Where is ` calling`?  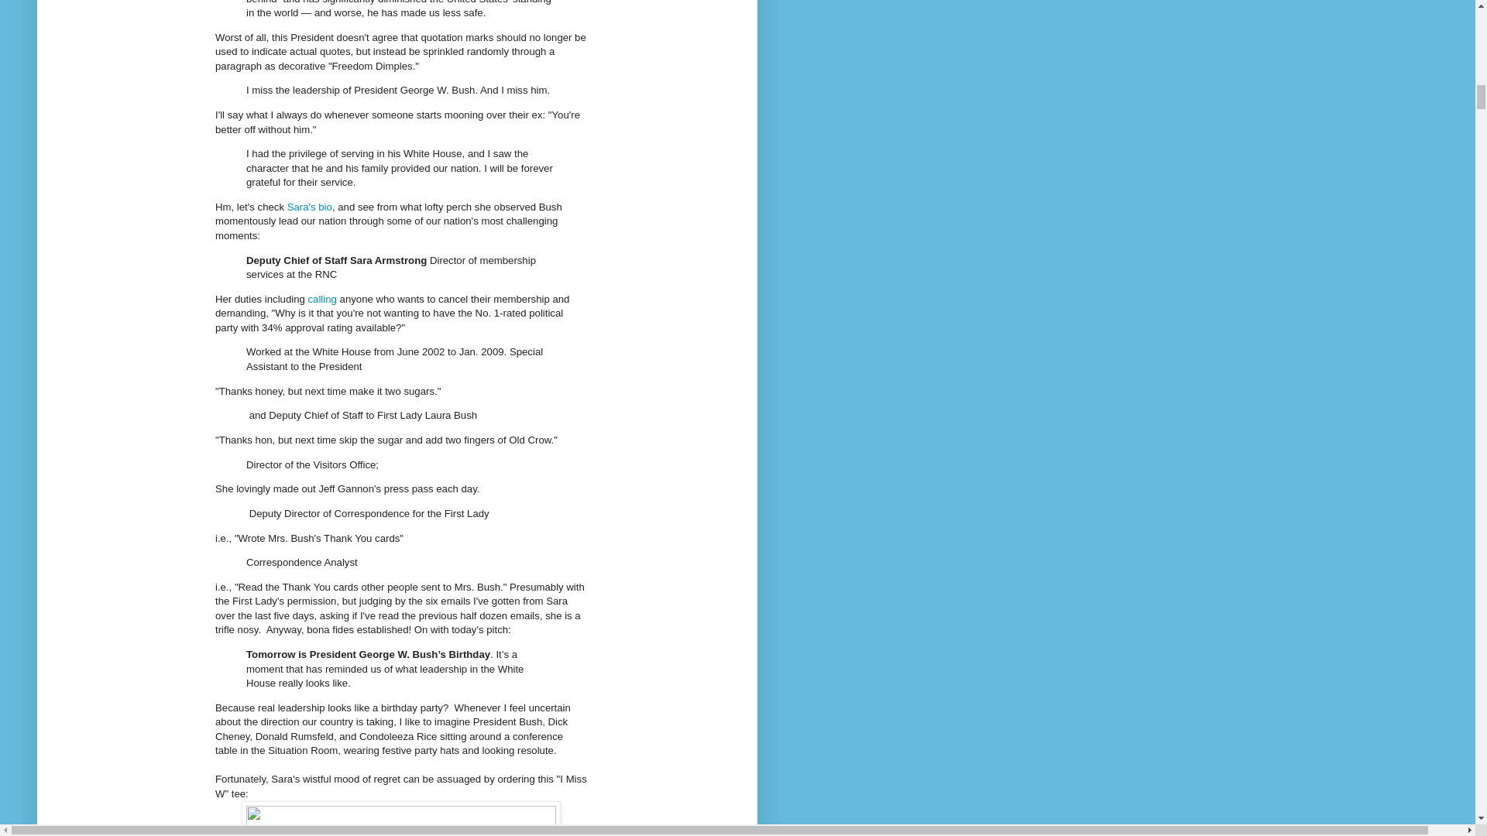  calling is located at coordinates (321, 299).